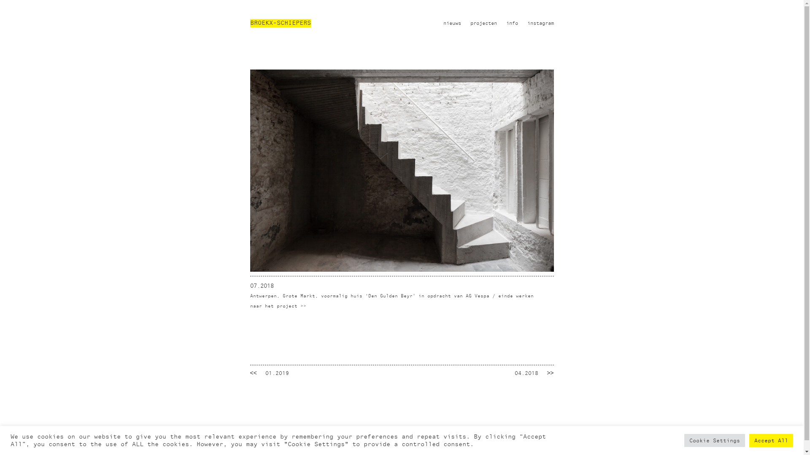  Describe the element at coordinates (541, 23) in the screenshot. I see `instagram` at that location.